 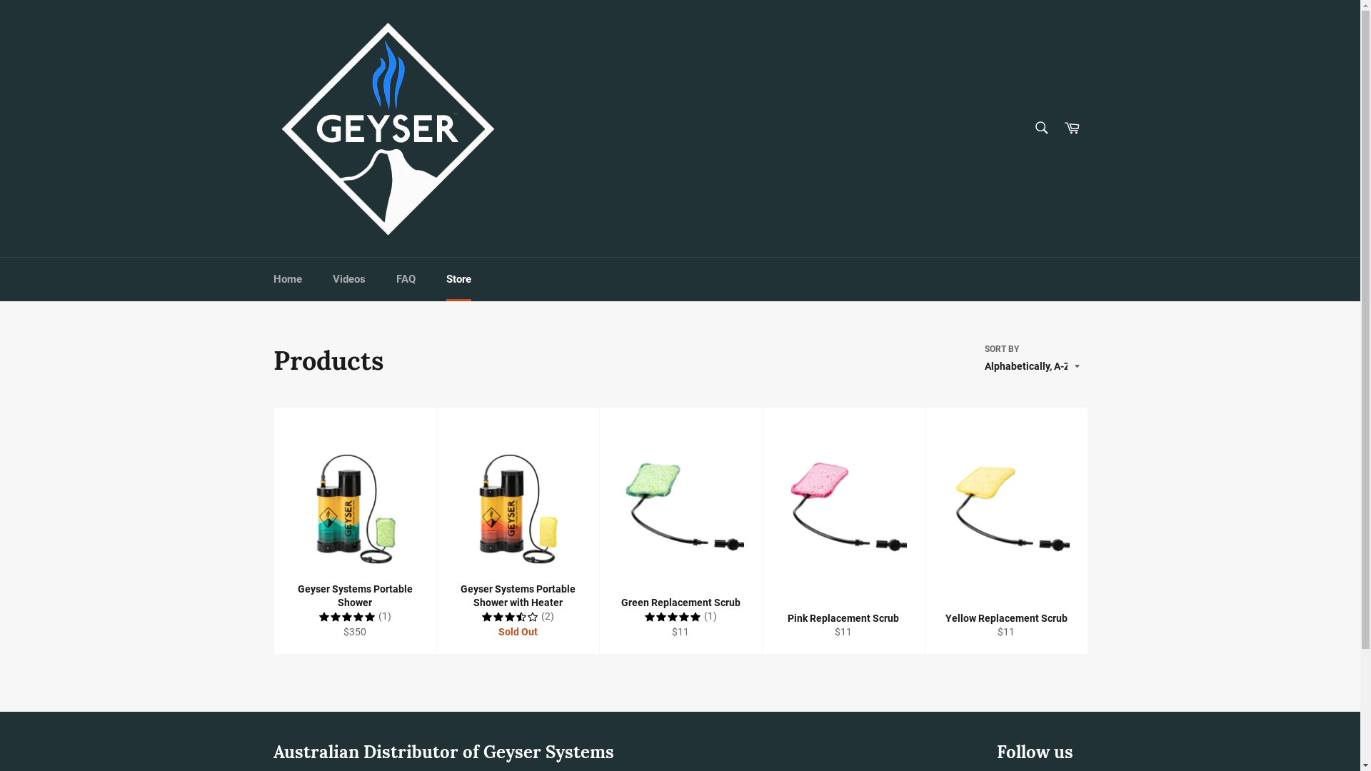 What do you see at coordinates (406, 280) in the screenshot?
I see `FAQ` at bounding box center [406, 280].